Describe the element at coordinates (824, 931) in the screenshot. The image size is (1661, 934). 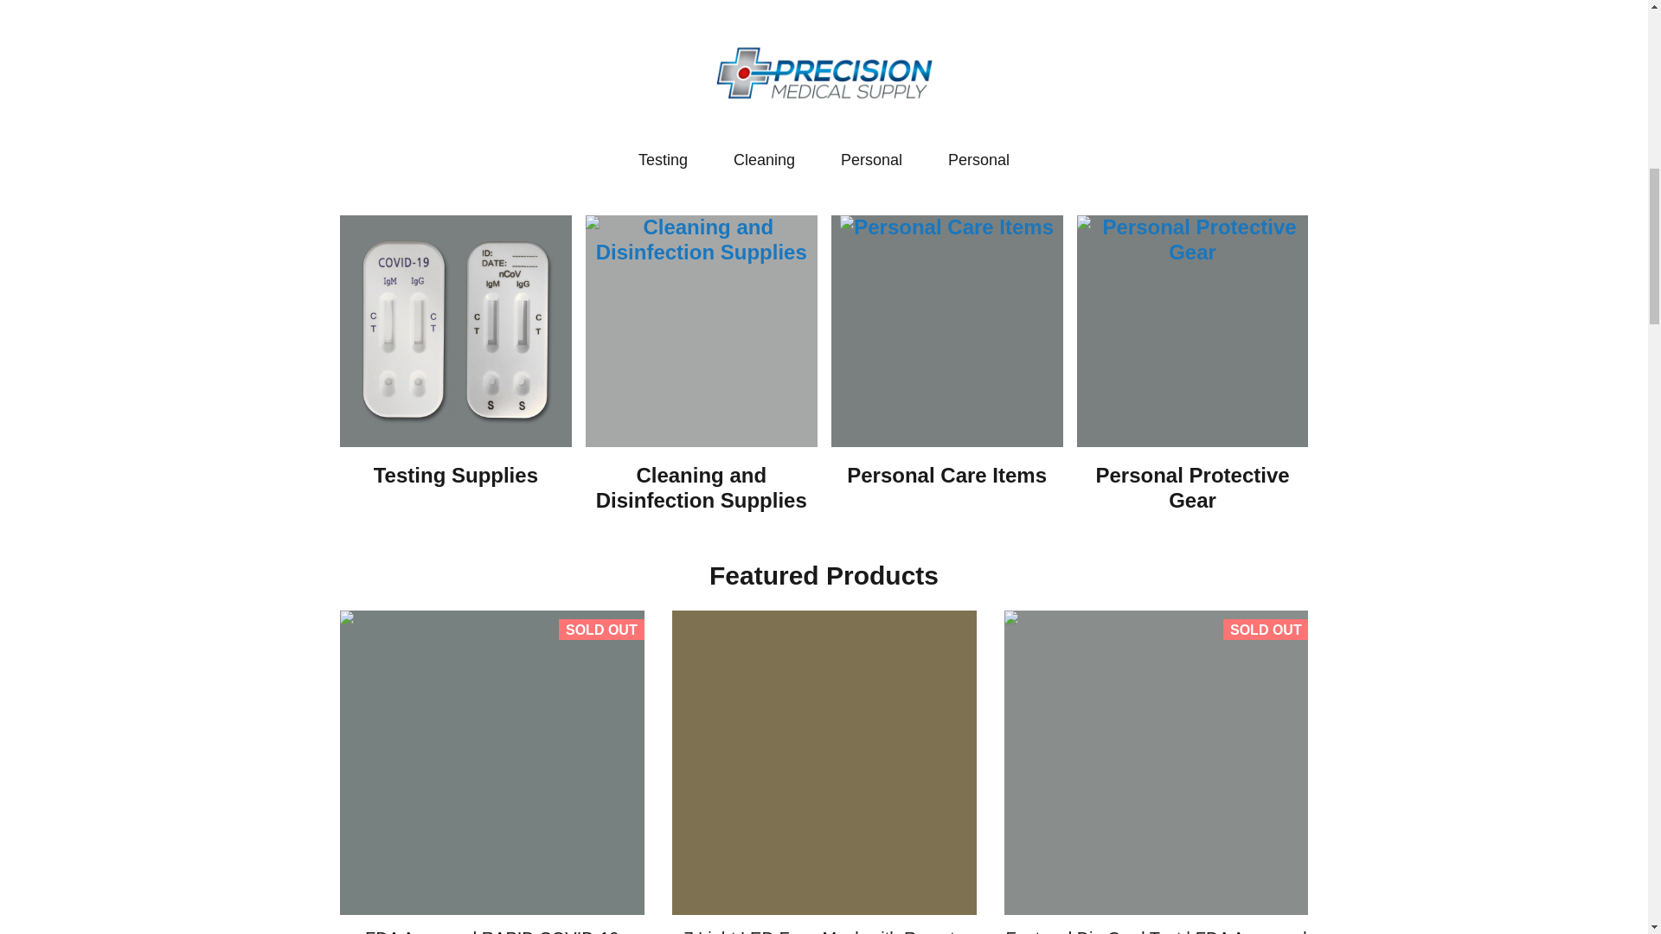
I see `7 Light LED Face Mask with Remote Control` at that location.